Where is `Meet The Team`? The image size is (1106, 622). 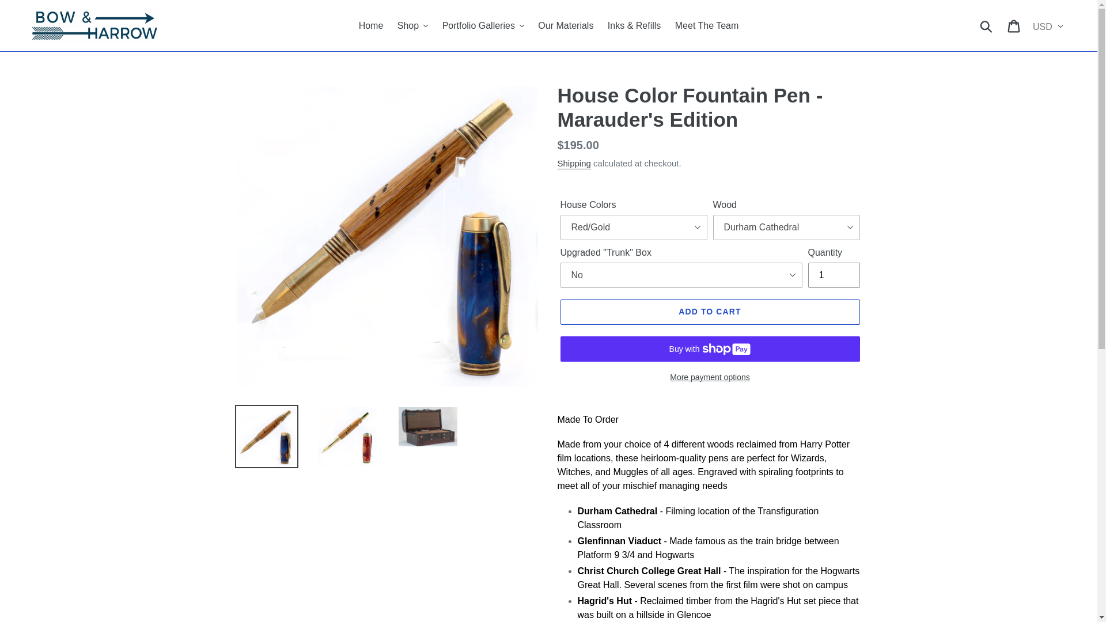 Meet The Team is located at coordinates (706, 26).